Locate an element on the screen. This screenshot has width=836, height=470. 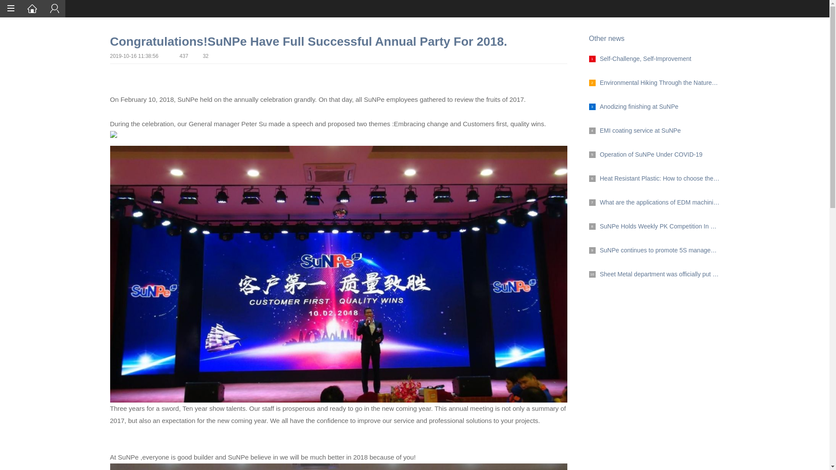
Home is located at coordinates (32, 9).